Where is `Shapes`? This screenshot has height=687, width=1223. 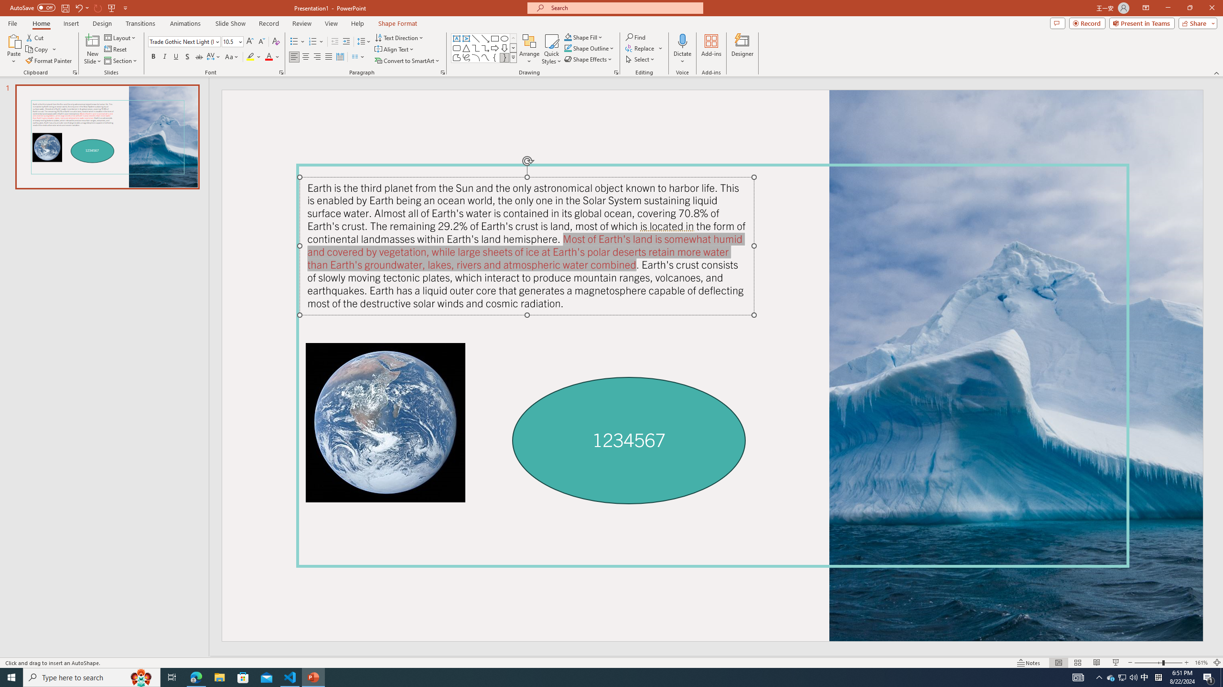
Shapes is located at coordinates (513, 57).